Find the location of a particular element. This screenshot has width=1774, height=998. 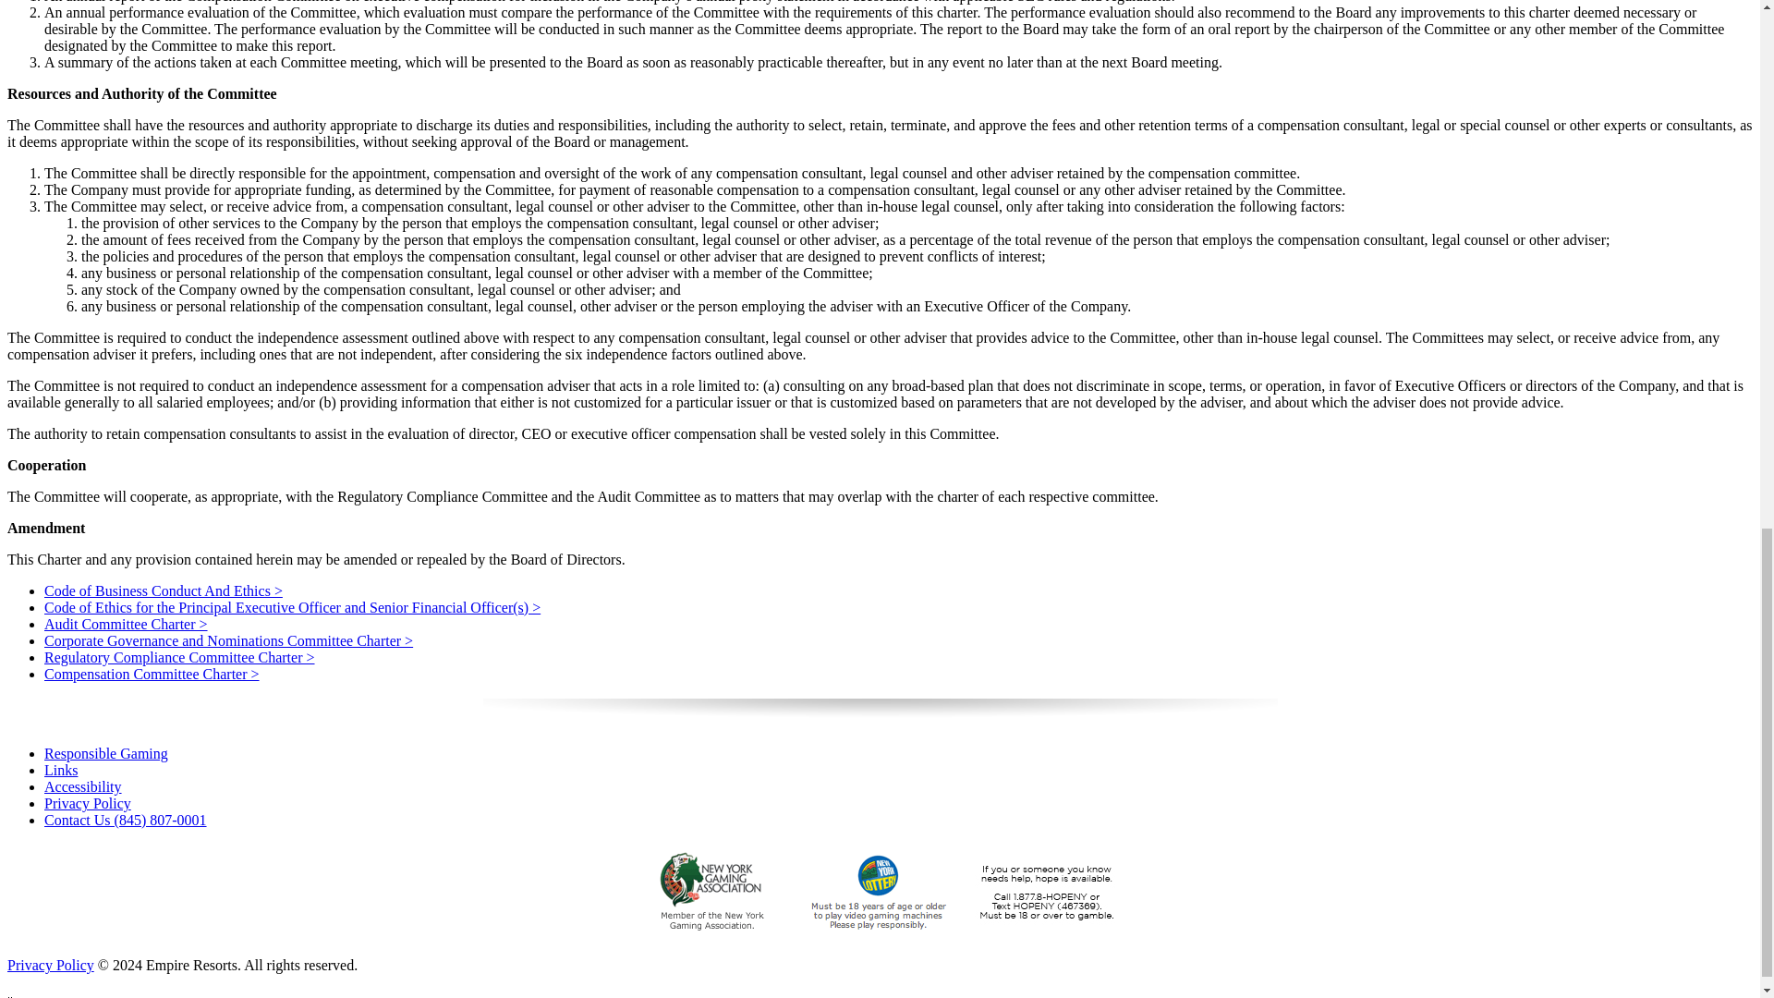

Privacy Policy is located at coordinates (88, 803).